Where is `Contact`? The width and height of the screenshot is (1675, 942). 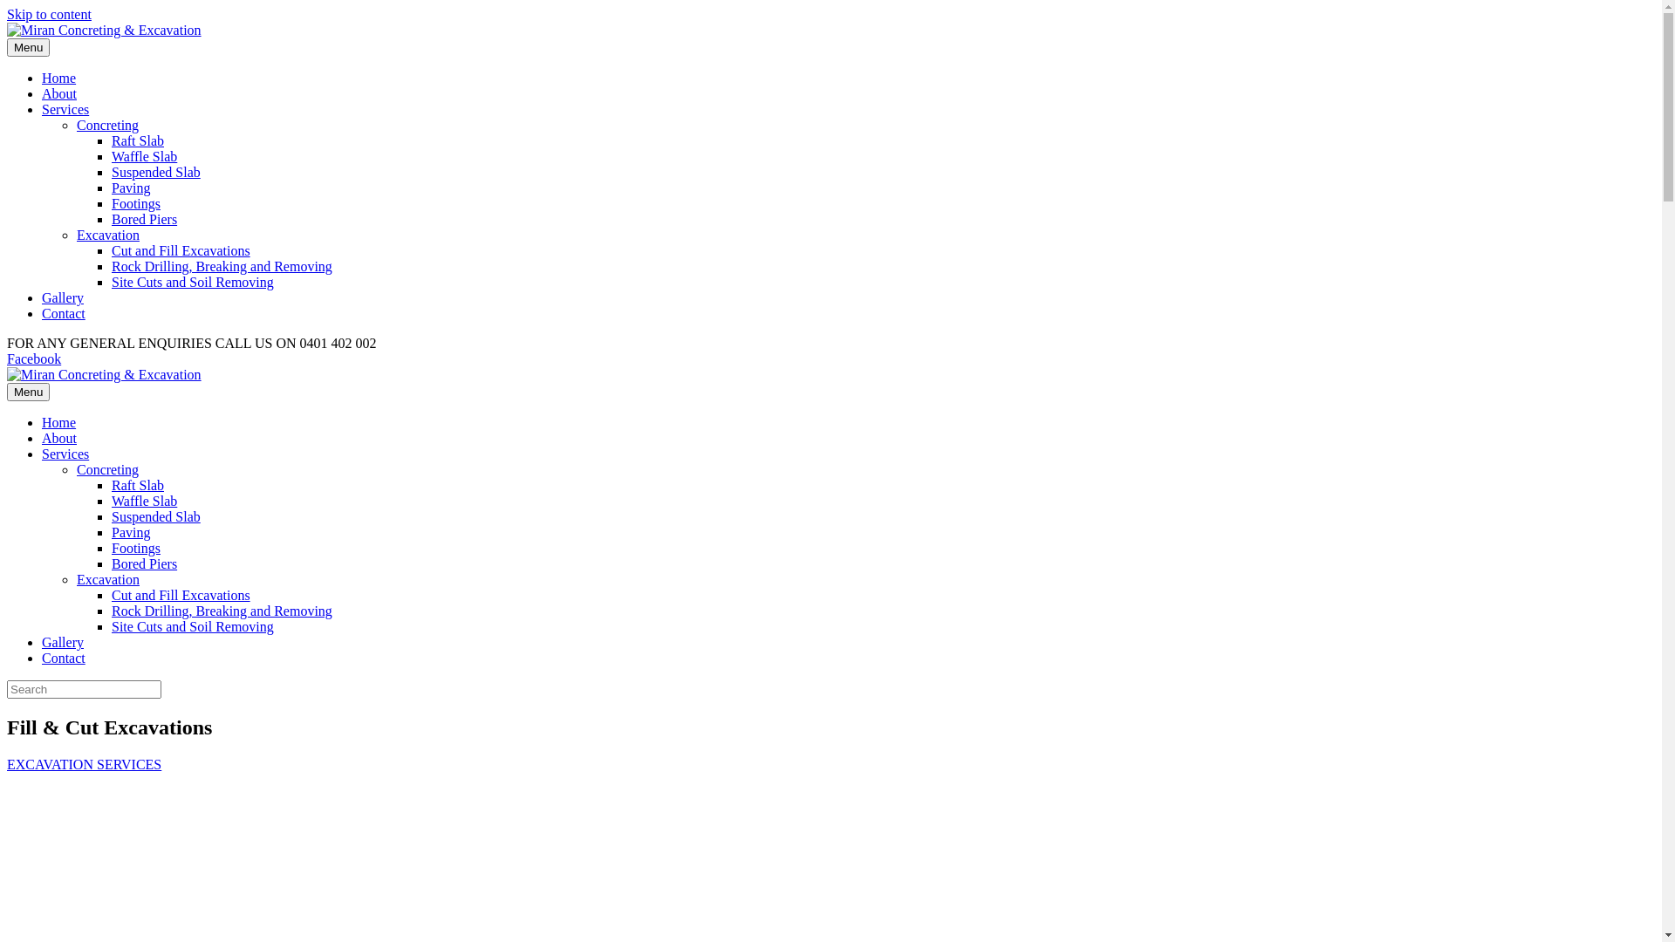 Contact is located at coordinates (64, 658).